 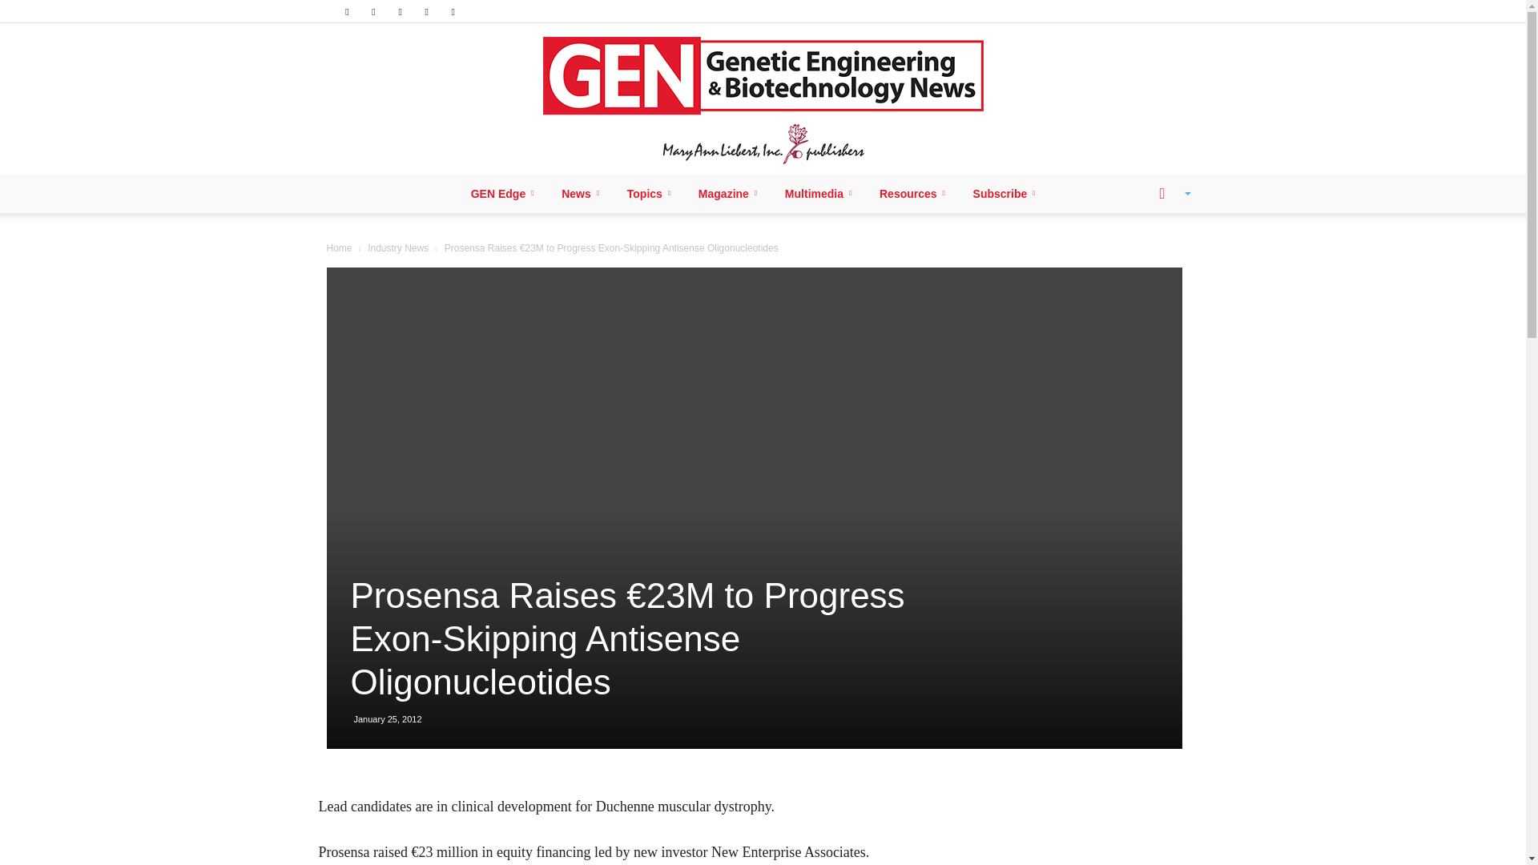 What do you see at coordinates (401, 11) in the screenshot?
I see `RSS` at bounding box center [401, 11].